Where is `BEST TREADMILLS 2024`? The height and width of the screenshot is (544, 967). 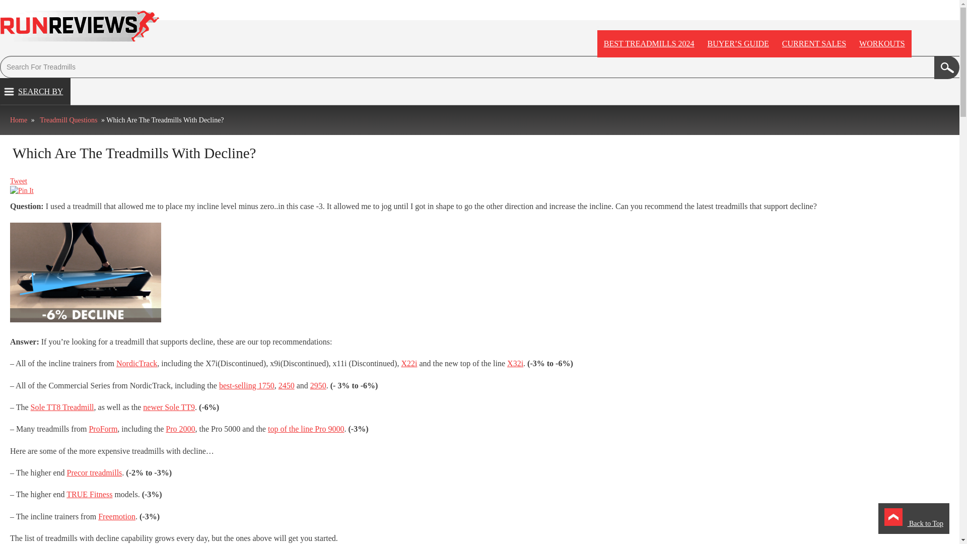
BEST TREADMILLS 2024 is located at coordinates (649, 44).